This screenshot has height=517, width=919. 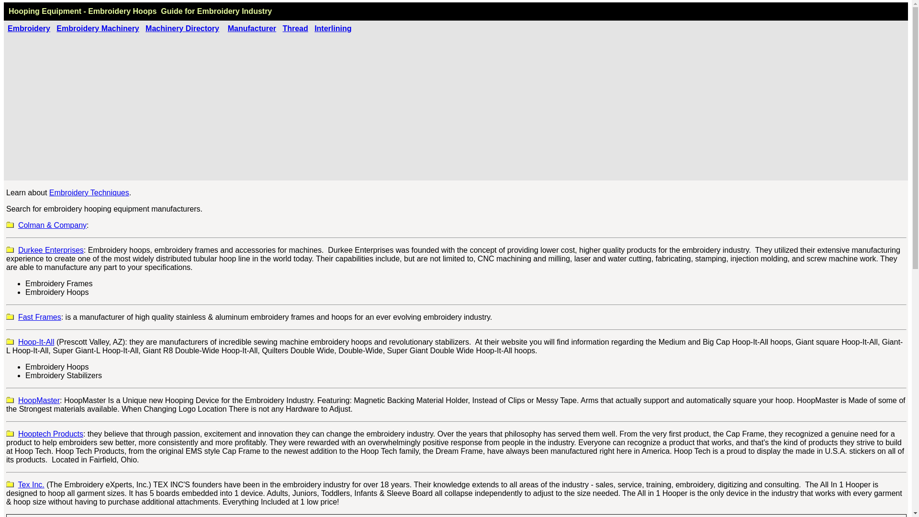 What do you see at coordinates (29, 28) in the screenshot?
I see `Embroidery` at bounding box center [29, 28].